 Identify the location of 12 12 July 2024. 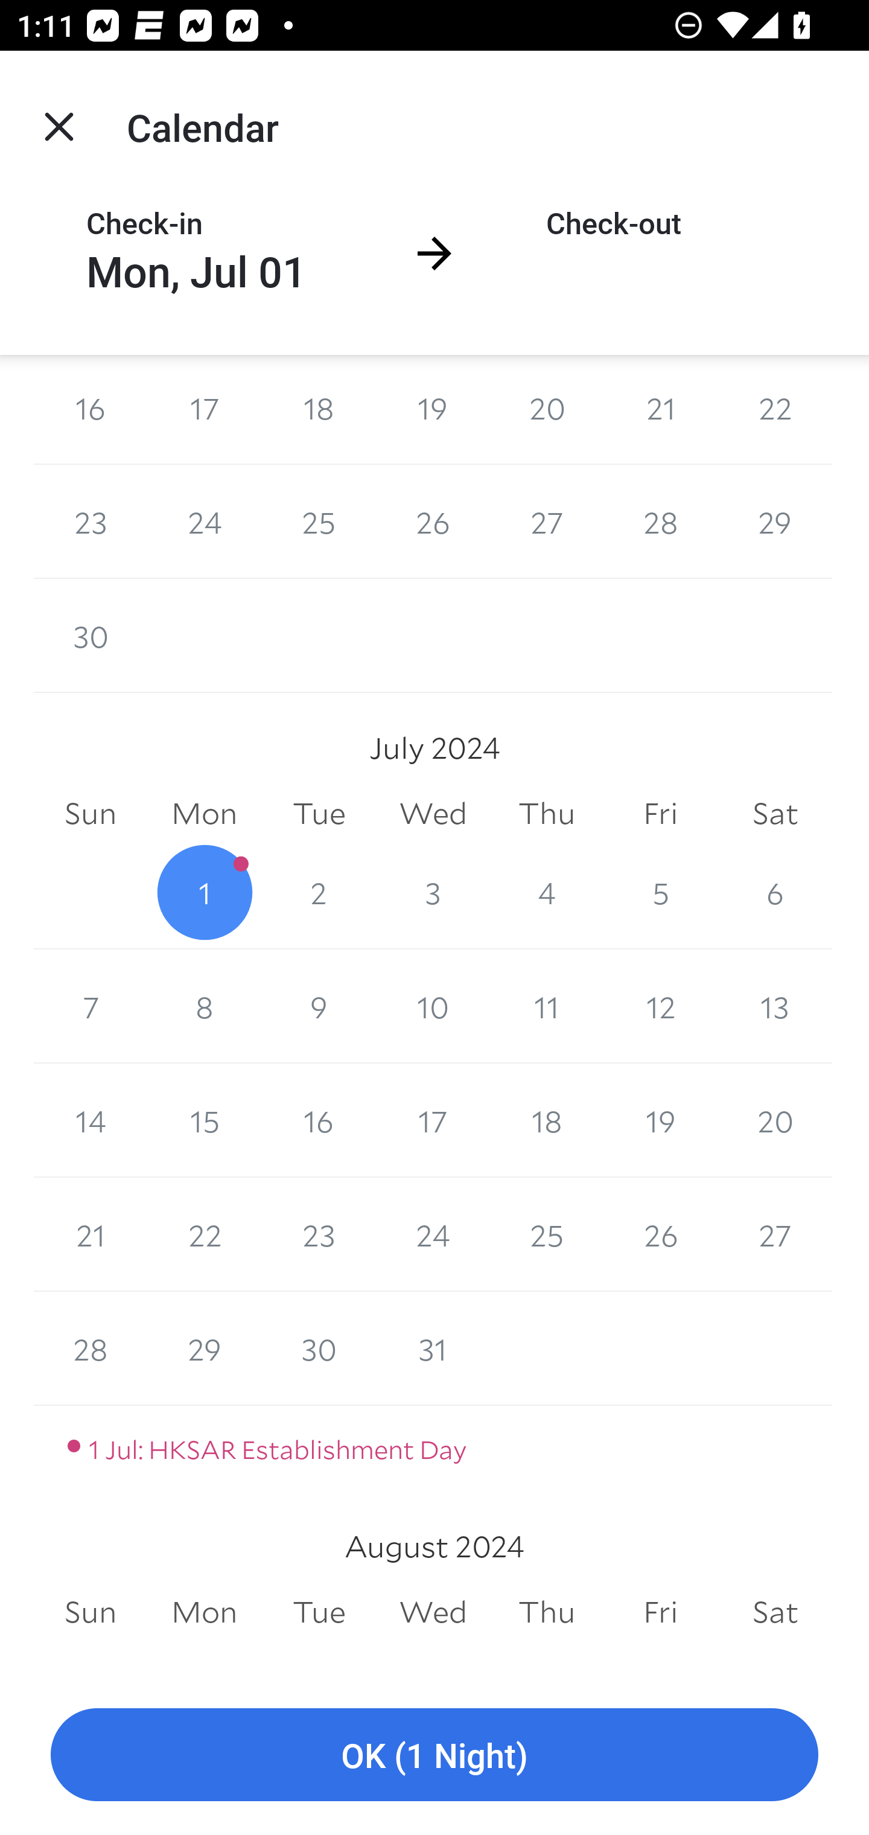
(660, 1006).